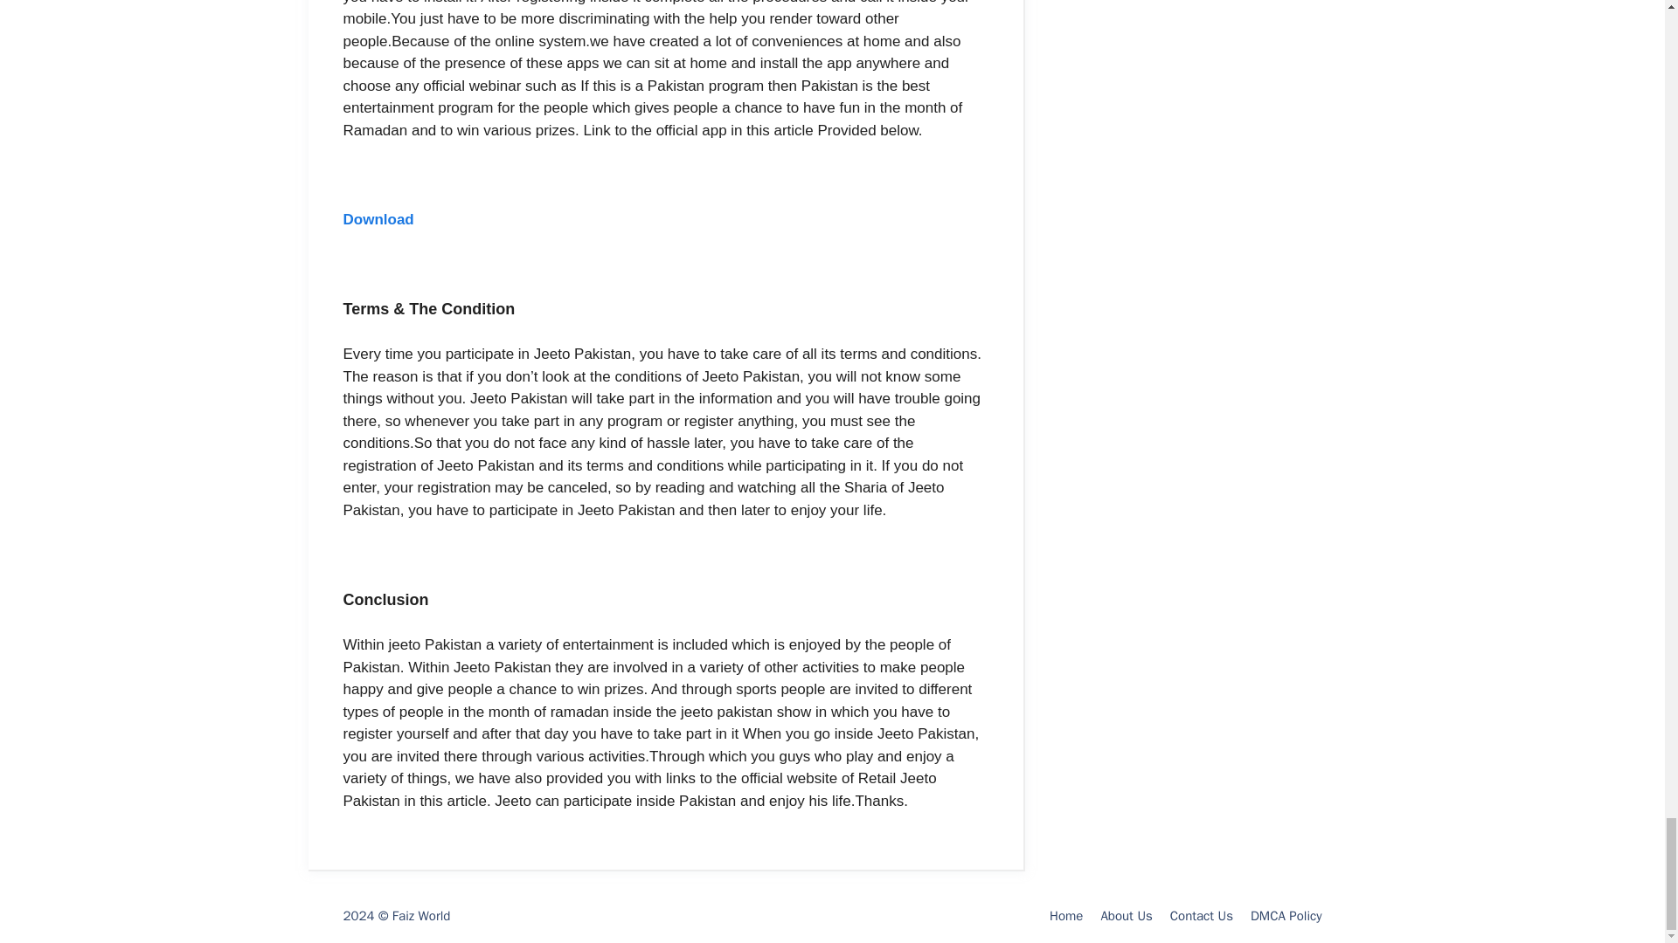  I want to click on Download, so click(378, 219).